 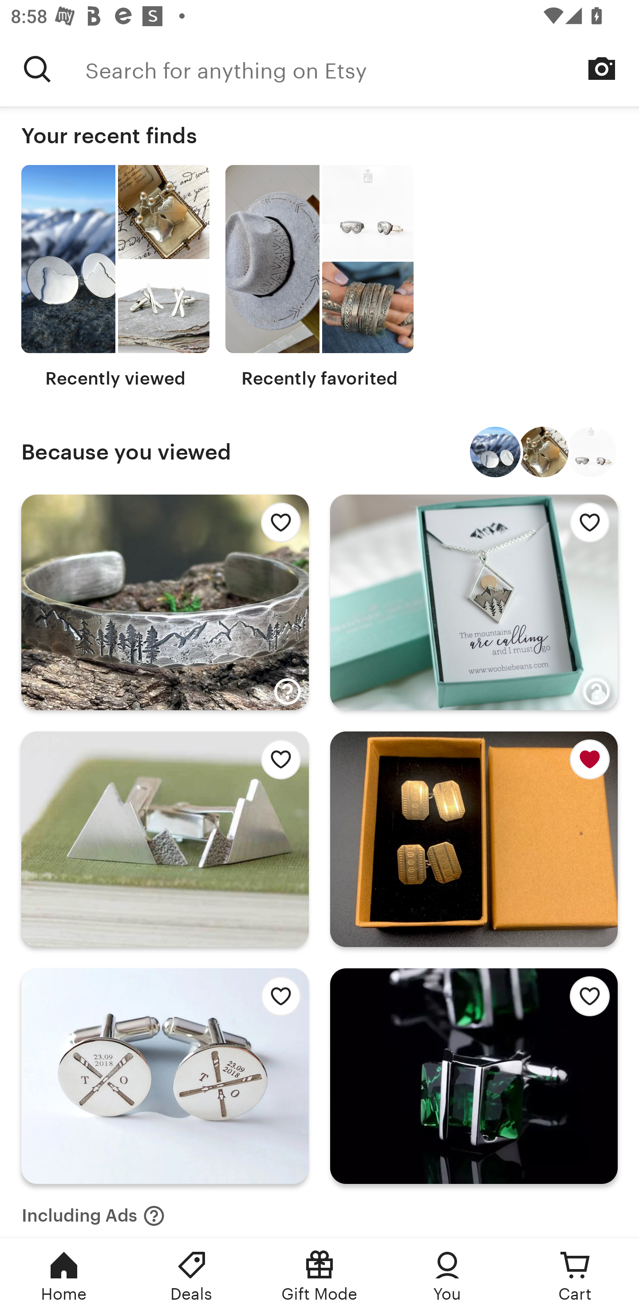 I want to click on Search for anything on Etsy, so click(x=362, y=69).